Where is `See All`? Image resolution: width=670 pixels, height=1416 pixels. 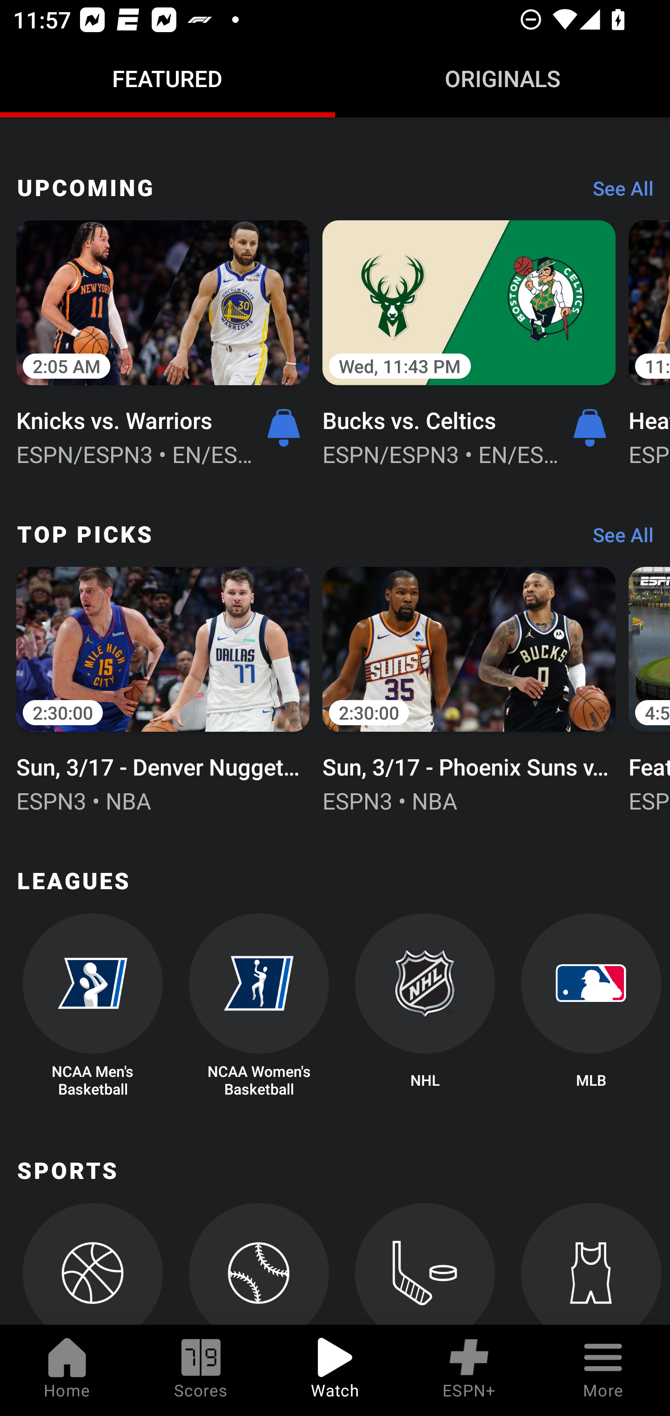 See All is located at coordinates (616, 539).